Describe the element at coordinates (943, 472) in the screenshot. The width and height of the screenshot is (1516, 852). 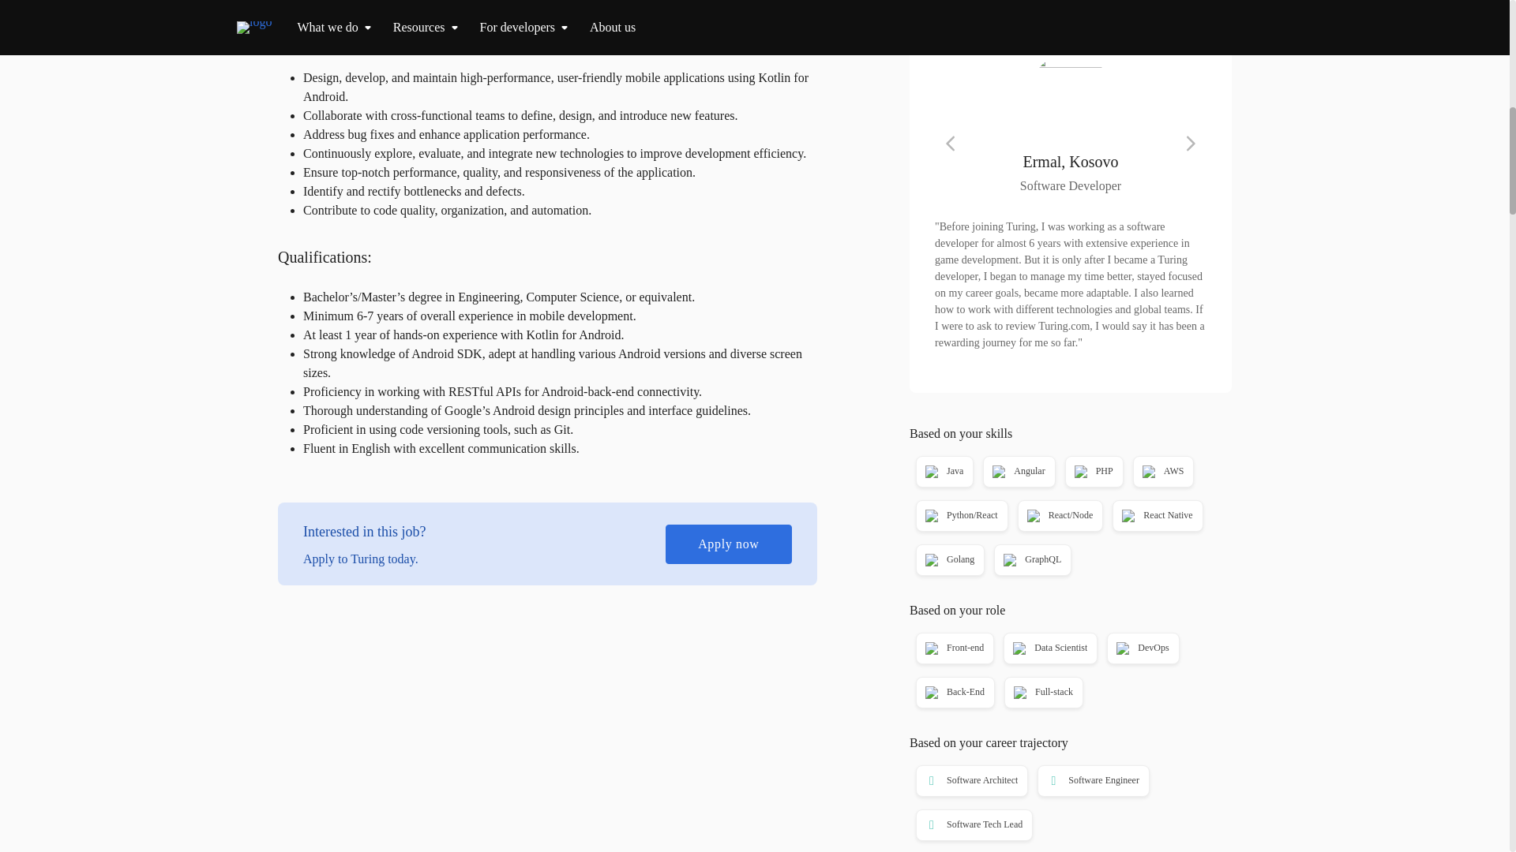
I see `Java` at that location.